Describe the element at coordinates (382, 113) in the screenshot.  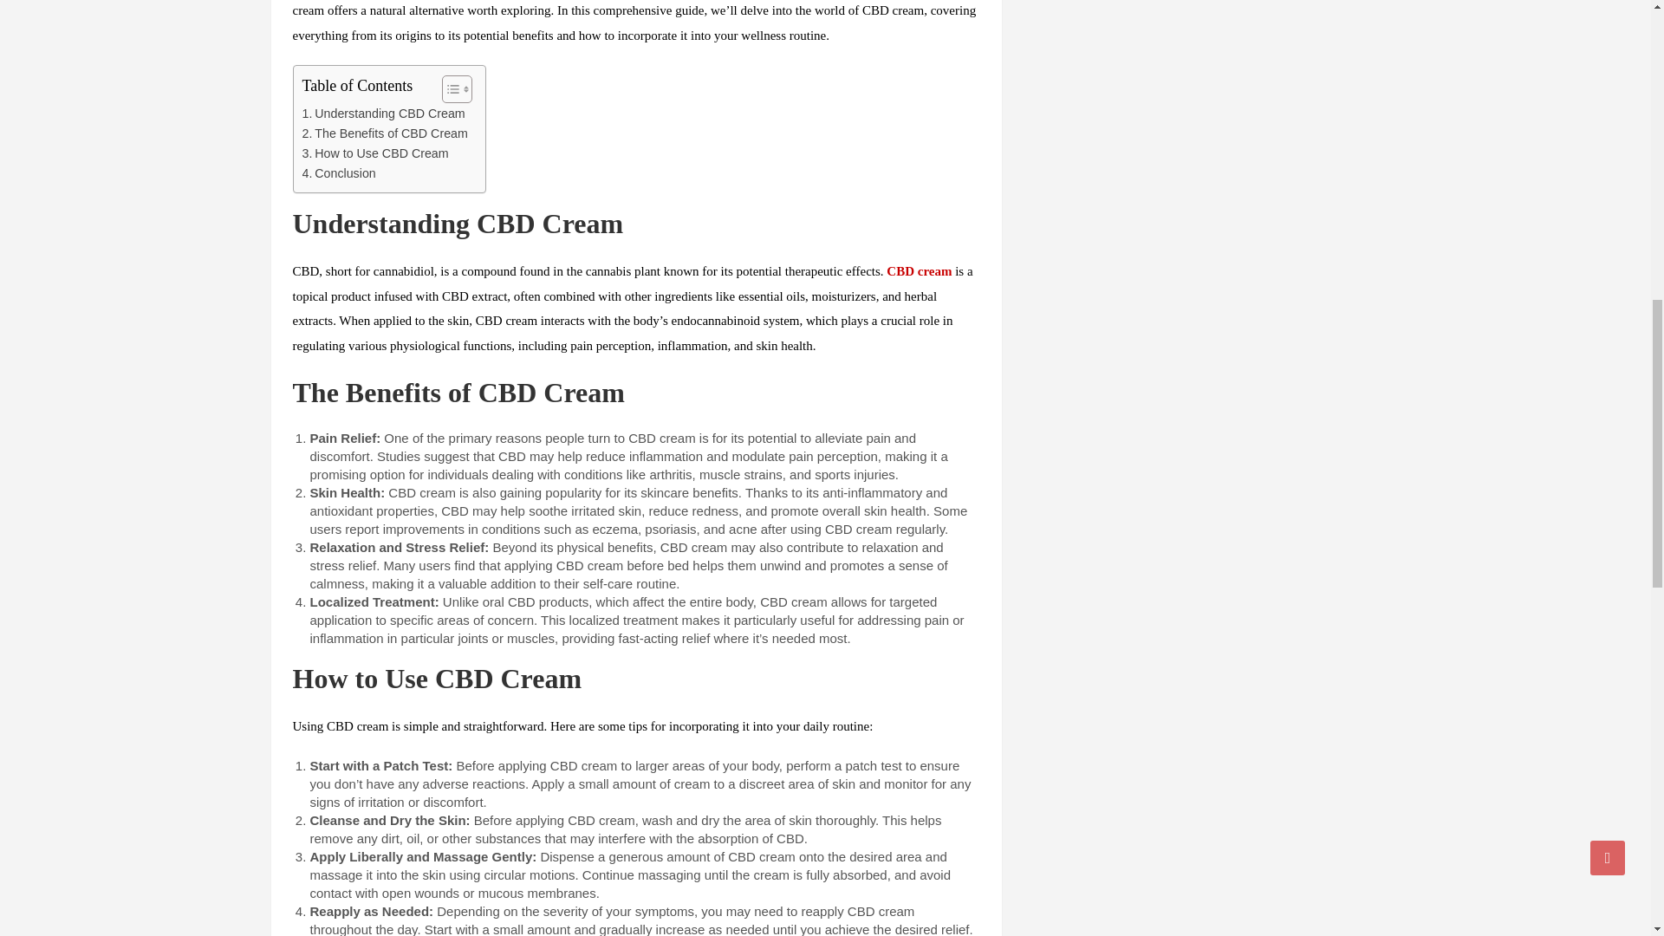
I see `Understanding CBD Cream` at that location.